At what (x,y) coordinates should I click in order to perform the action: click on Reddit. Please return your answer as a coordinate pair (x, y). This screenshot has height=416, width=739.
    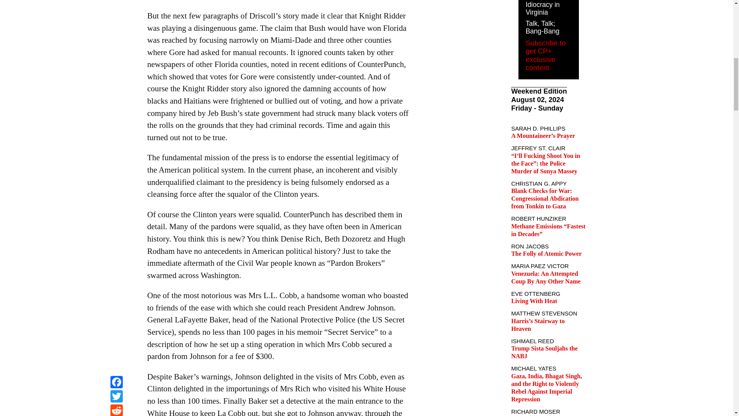
    Looking at the image, I should click on (116, 1).